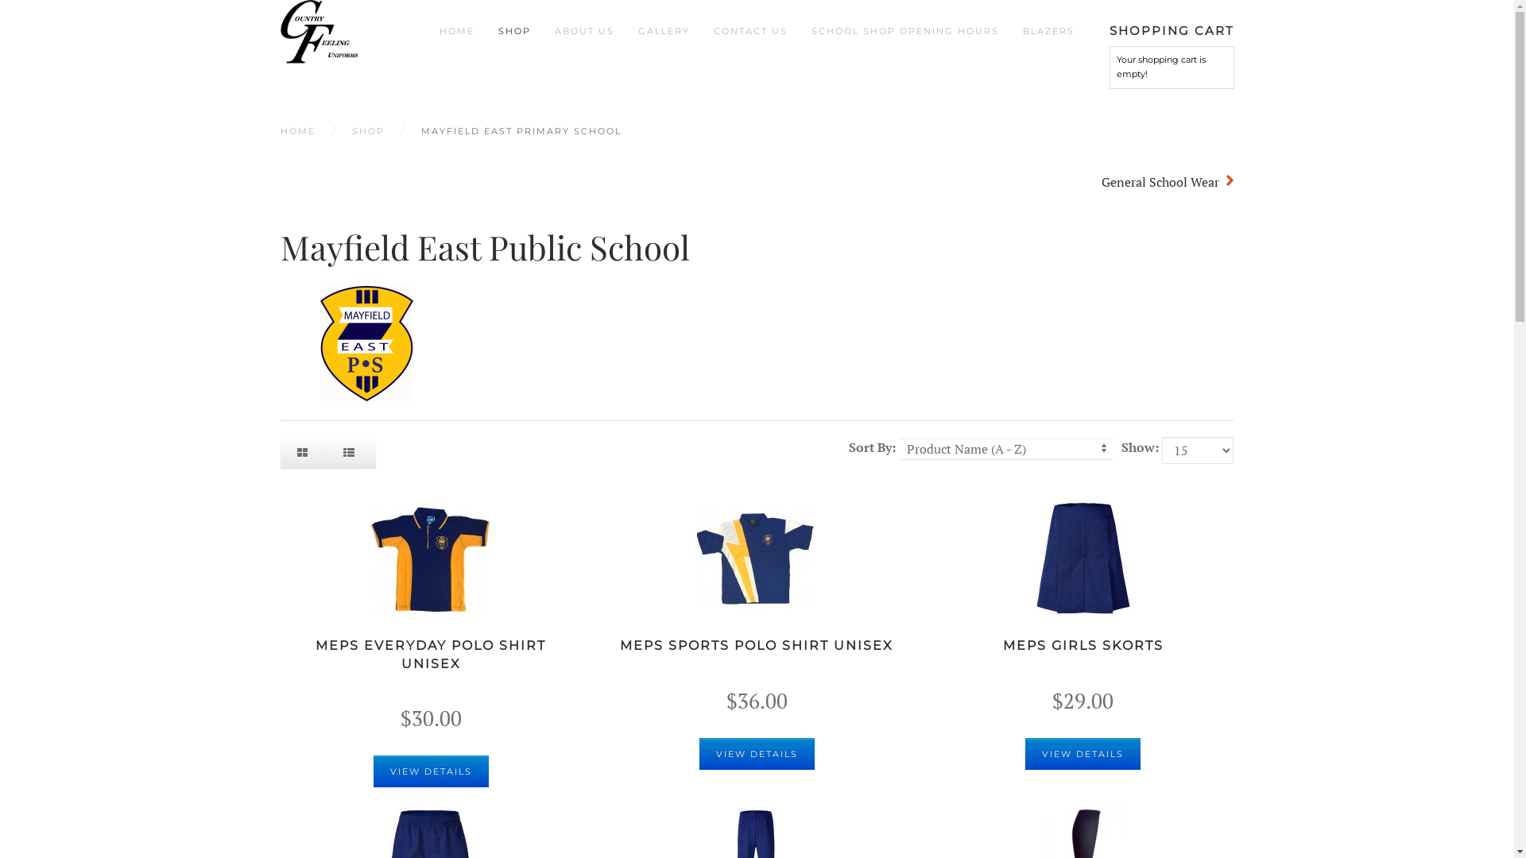  I want to click on SHOP, so click(515, 32).